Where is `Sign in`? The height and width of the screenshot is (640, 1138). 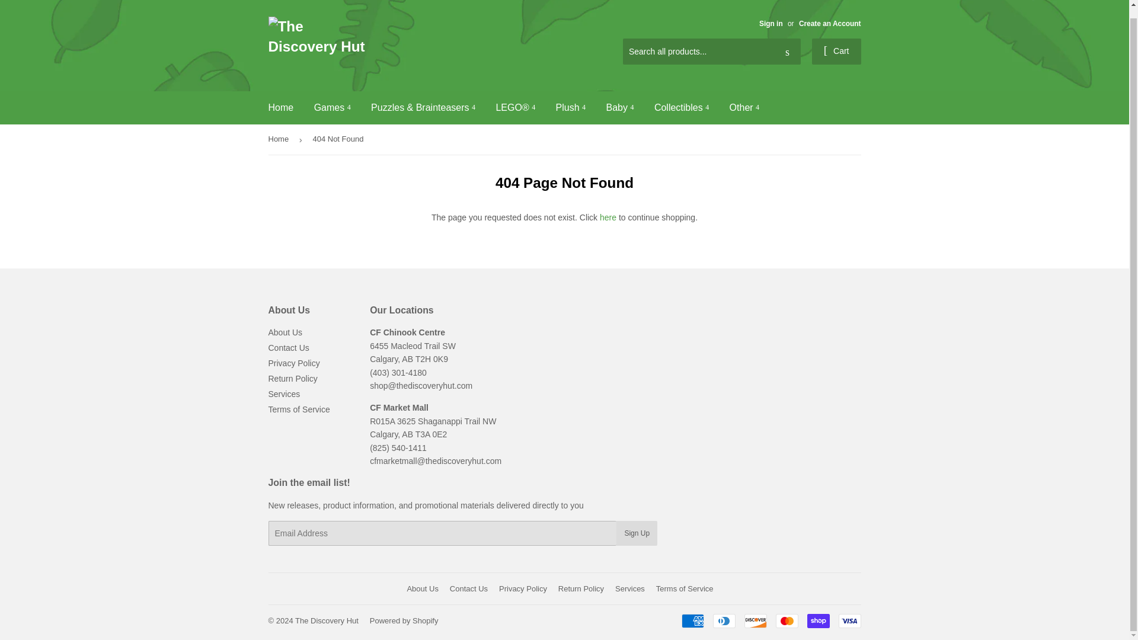
Sign in is located at coordinates (771, 24).